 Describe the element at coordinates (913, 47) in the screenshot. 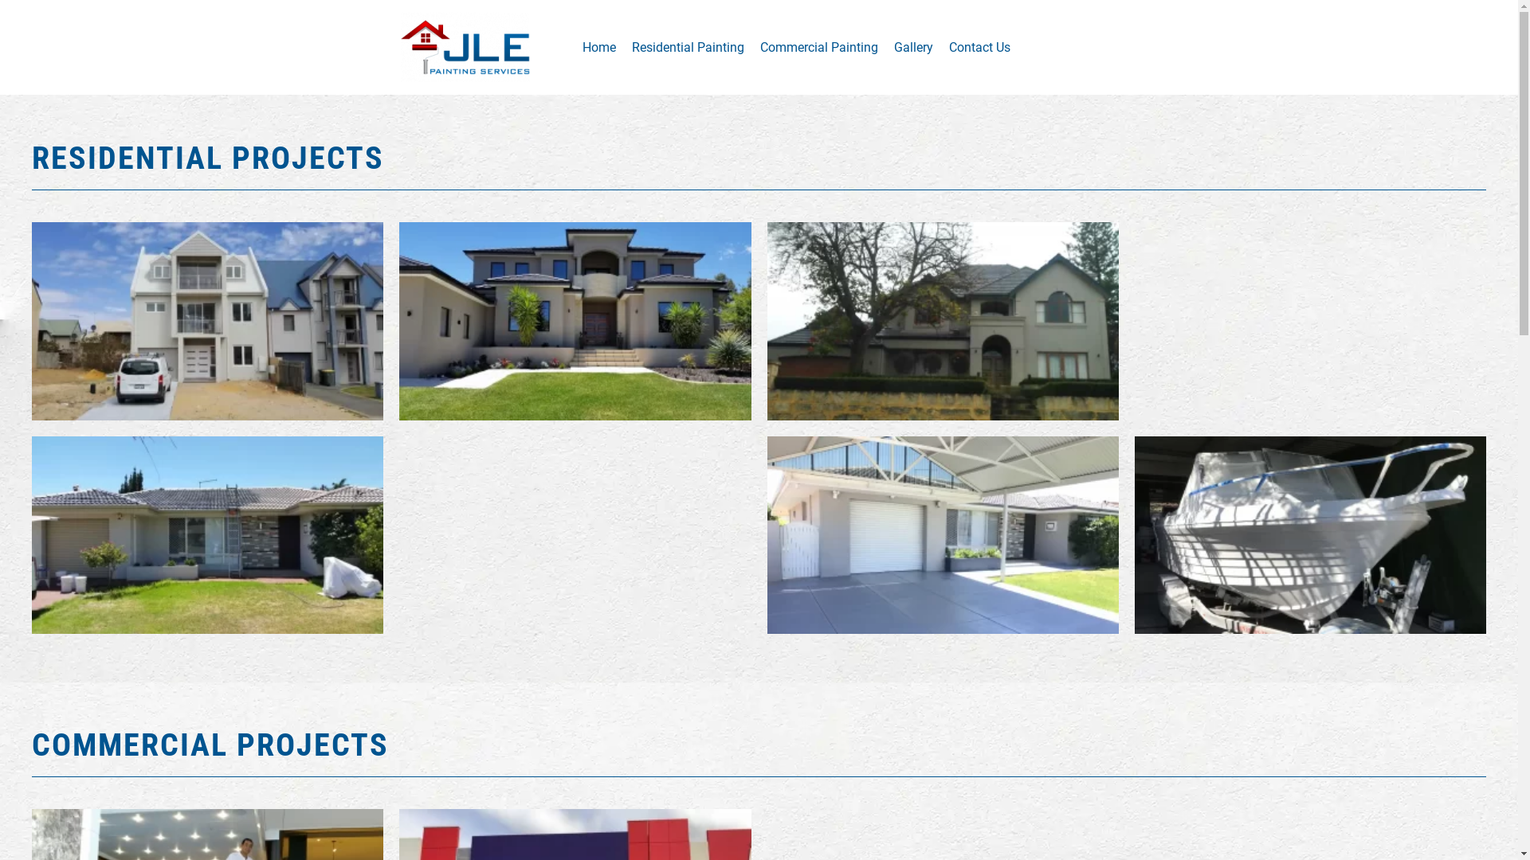

I see `Gallery` at that location.